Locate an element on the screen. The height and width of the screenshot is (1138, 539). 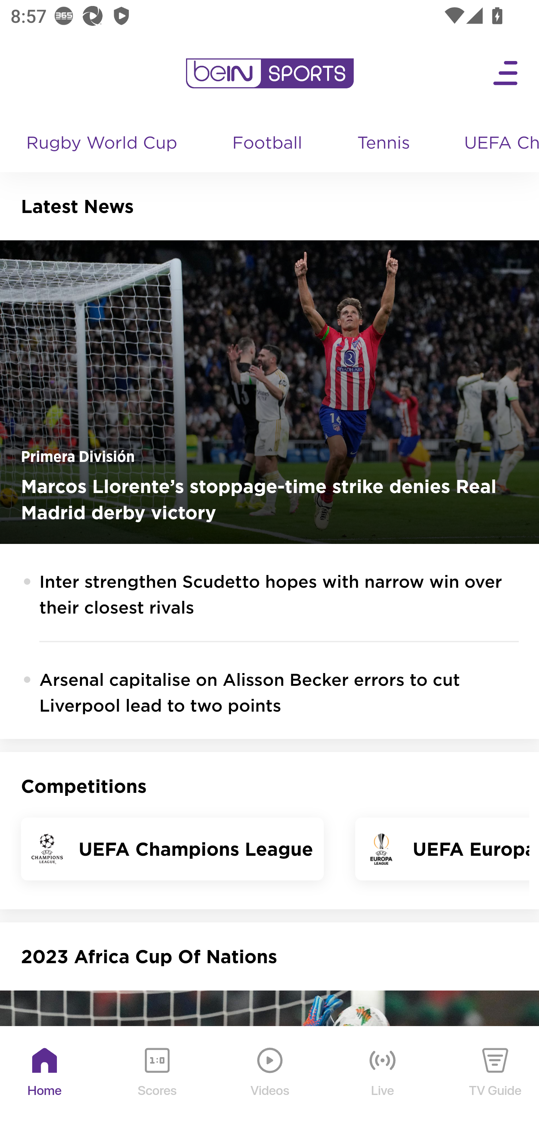
Scores Scores Icon Scores is located at coordinates (157, 1083).